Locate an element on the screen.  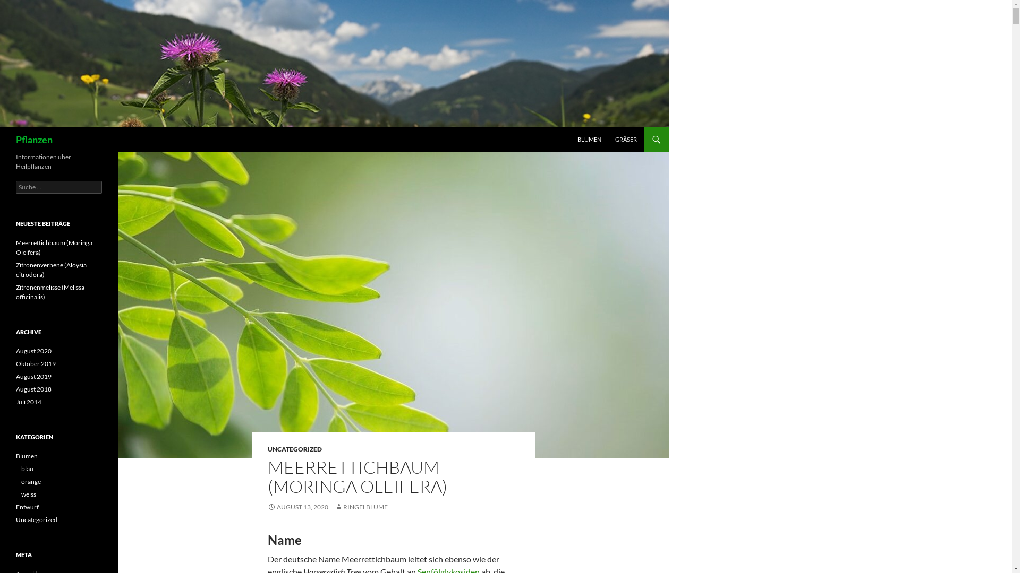
MEERRETTICHBAUM (MORINGA OLEIFERA) is located at coordinates (358, 476).